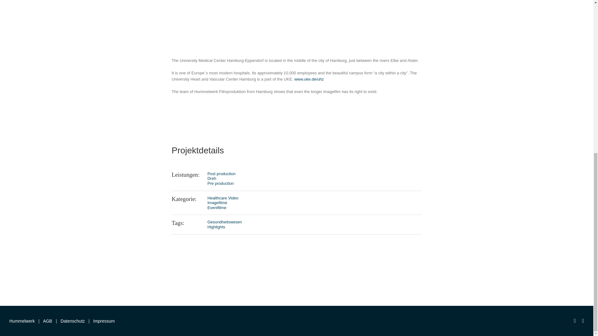 This screenshot has height=336, width=598. I want to click on Impressum, so click(104, 321).